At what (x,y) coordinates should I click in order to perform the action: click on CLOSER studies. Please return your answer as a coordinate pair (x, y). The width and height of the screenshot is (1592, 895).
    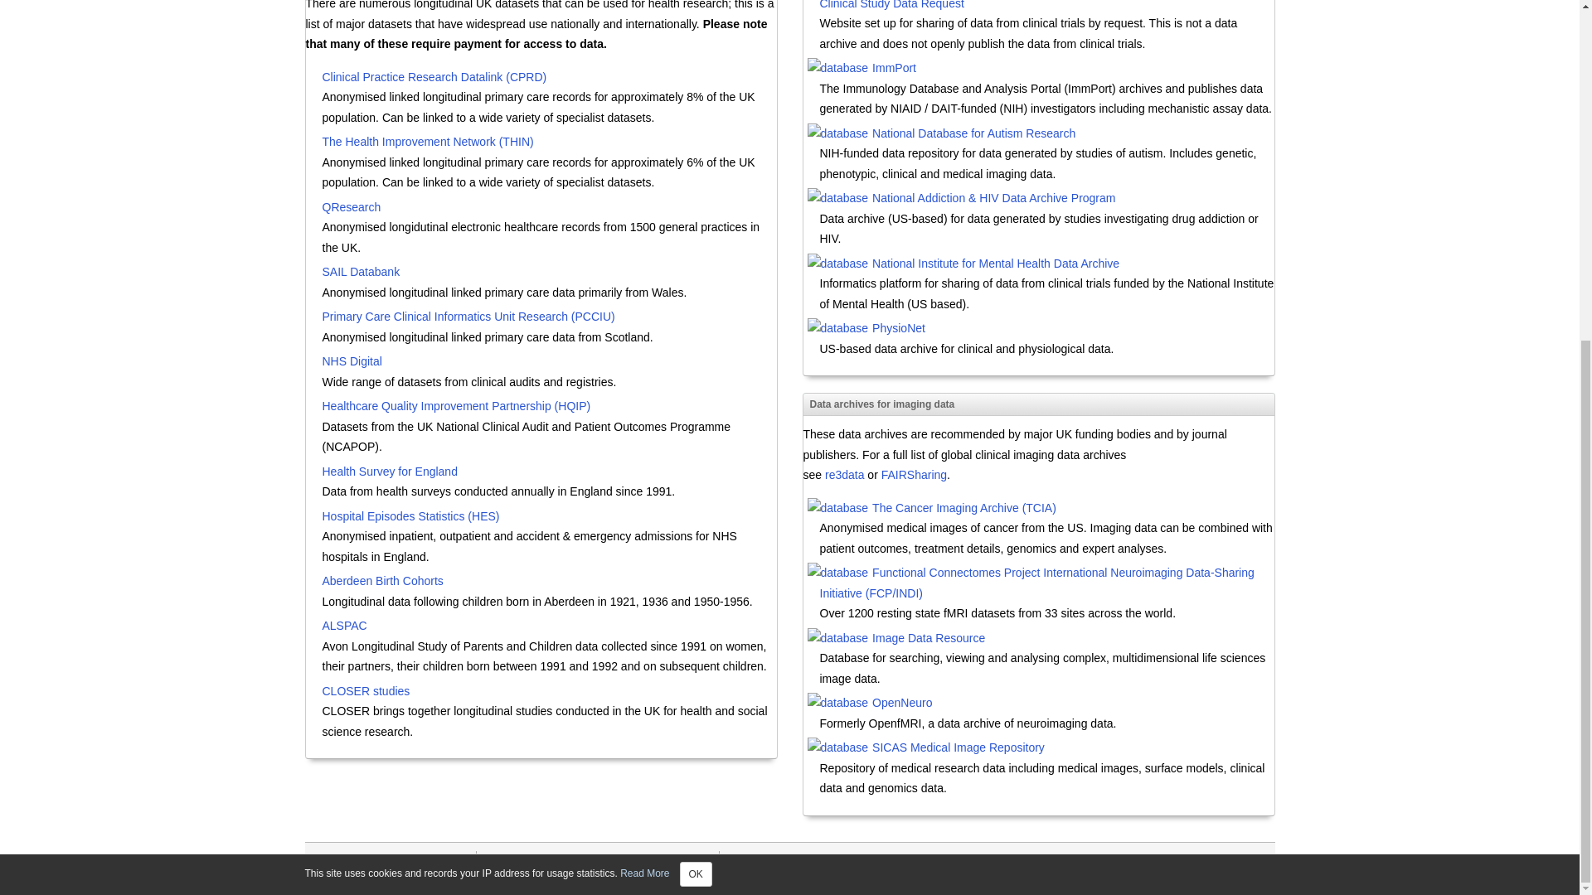
    Looking at the image, I should click on (549, 693).